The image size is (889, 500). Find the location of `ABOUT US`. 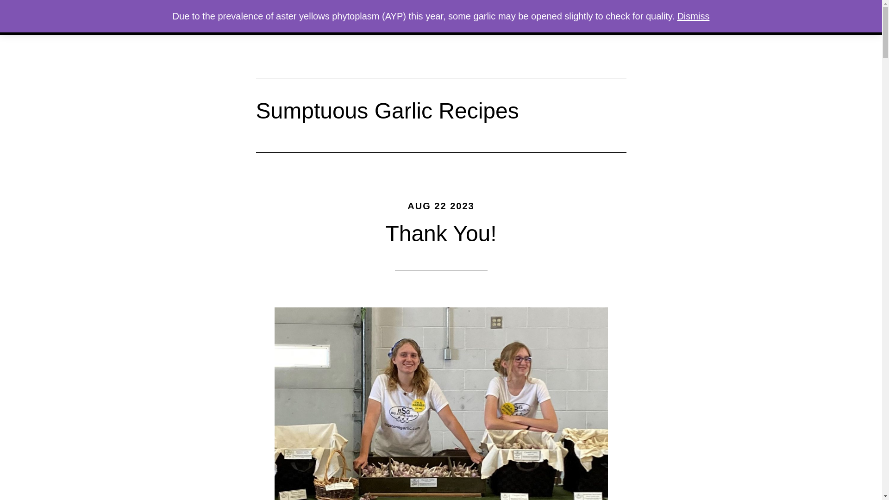

ABOUT US is located at coordinates (436, 18).